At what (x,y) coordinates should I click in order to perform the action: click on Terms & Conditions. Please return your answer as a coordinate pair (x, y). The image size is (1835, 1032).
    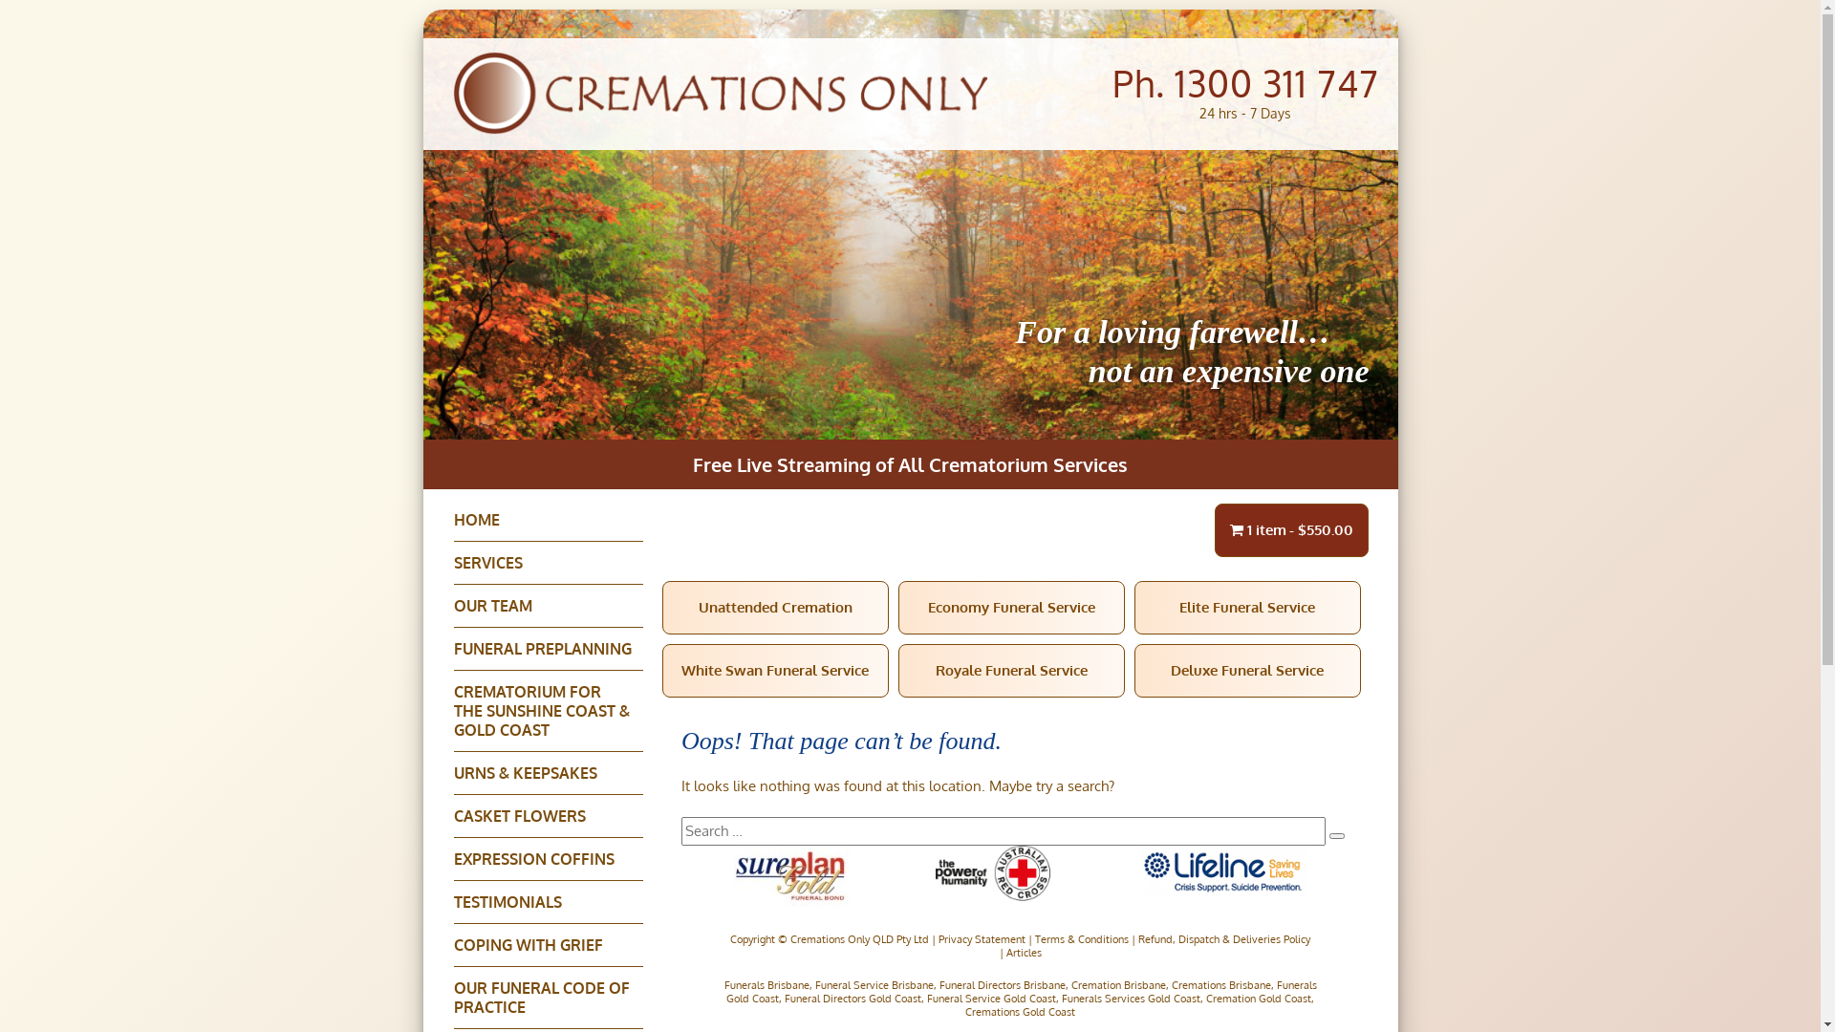
    Looking at the image, I should click on (1082, 939).